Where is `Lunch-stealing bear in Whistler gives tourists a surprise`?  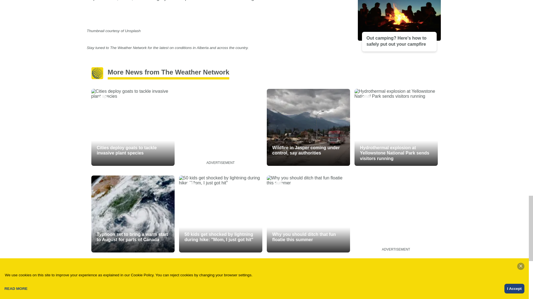 Lunch-stealing bear in Whistler gives tourists a surprise is located at coordinates (308, 280).